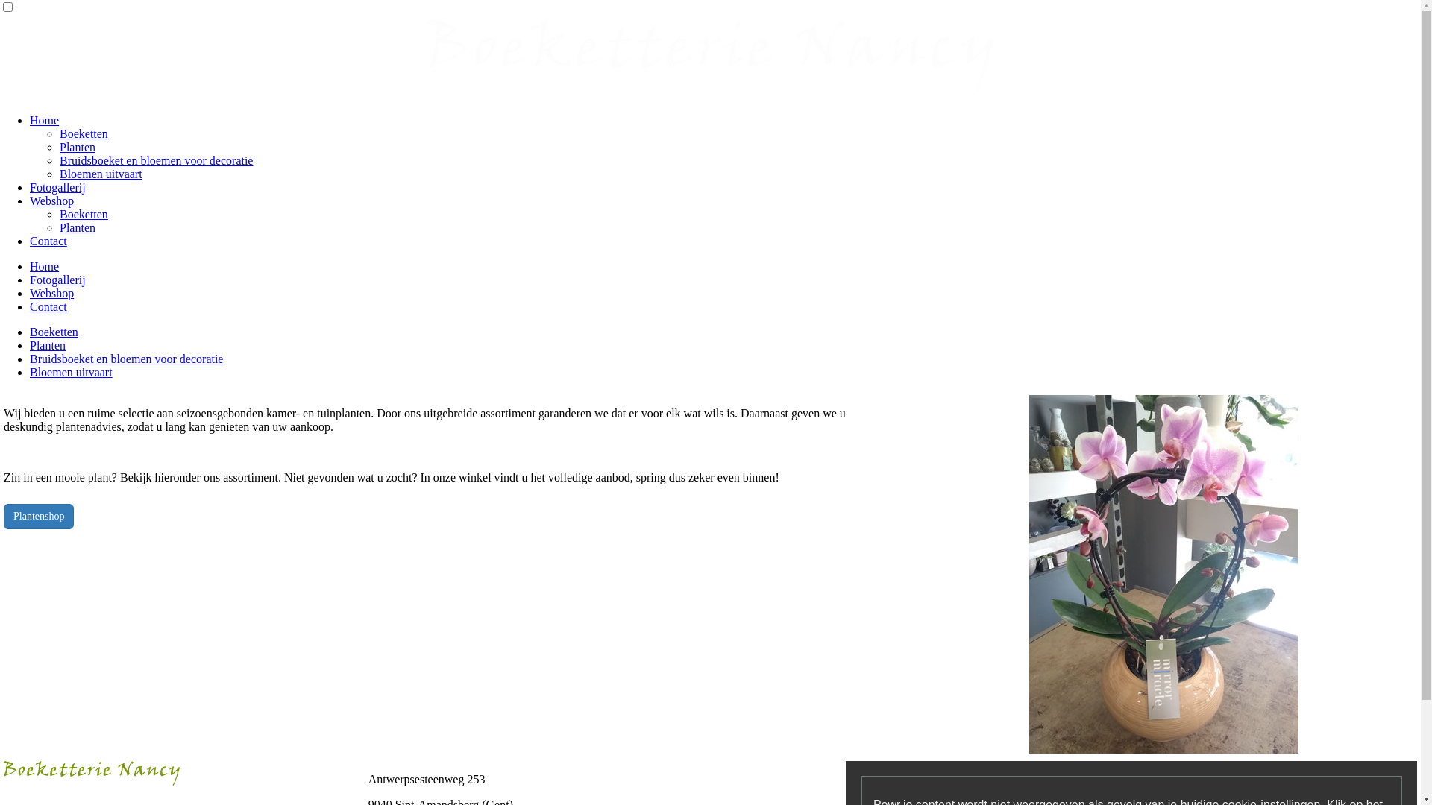  Describe the element at coordinates (78, 148) in the screenshot. I see `Planten` at that location.